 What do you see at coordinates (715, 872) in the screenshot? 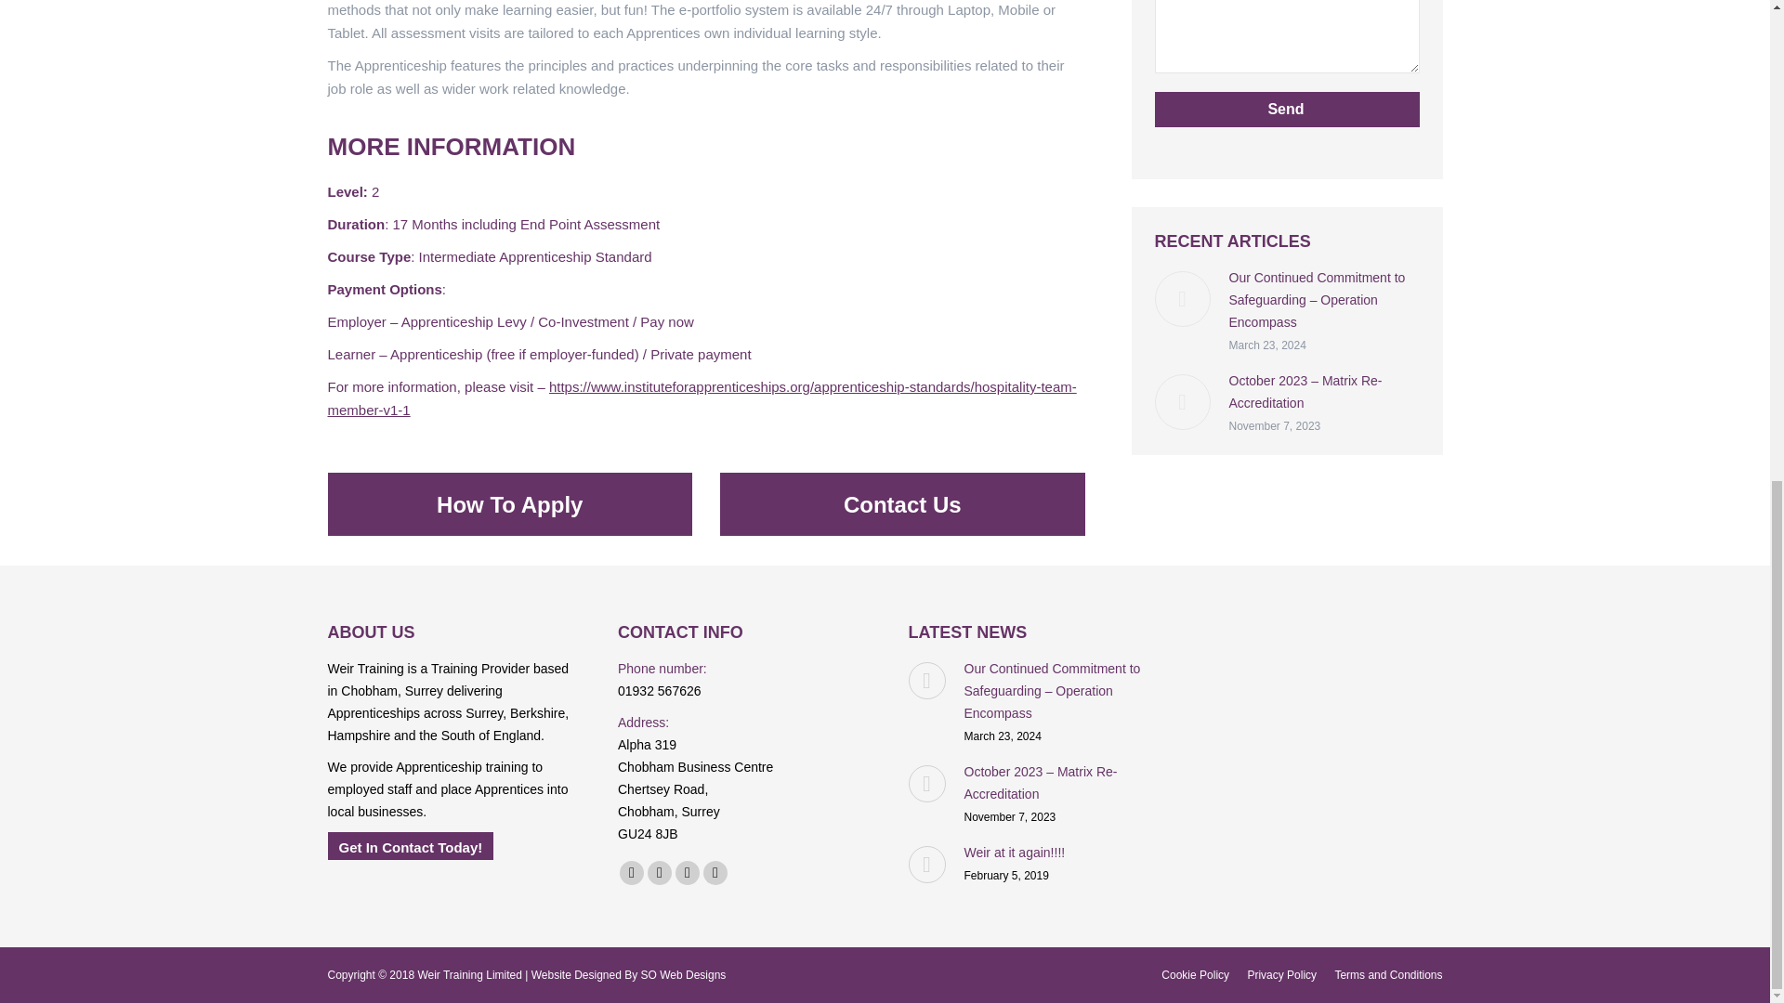
I see `Linkedin page opens in new window` at bounding box center [715, 872].